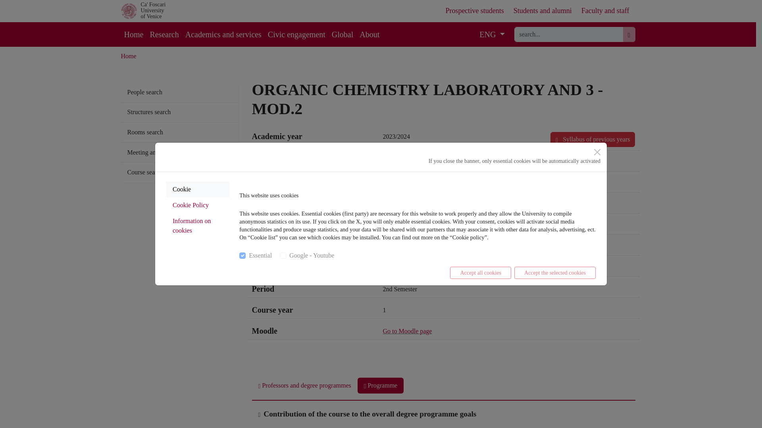  I want to click on Home, so click(128, 56).